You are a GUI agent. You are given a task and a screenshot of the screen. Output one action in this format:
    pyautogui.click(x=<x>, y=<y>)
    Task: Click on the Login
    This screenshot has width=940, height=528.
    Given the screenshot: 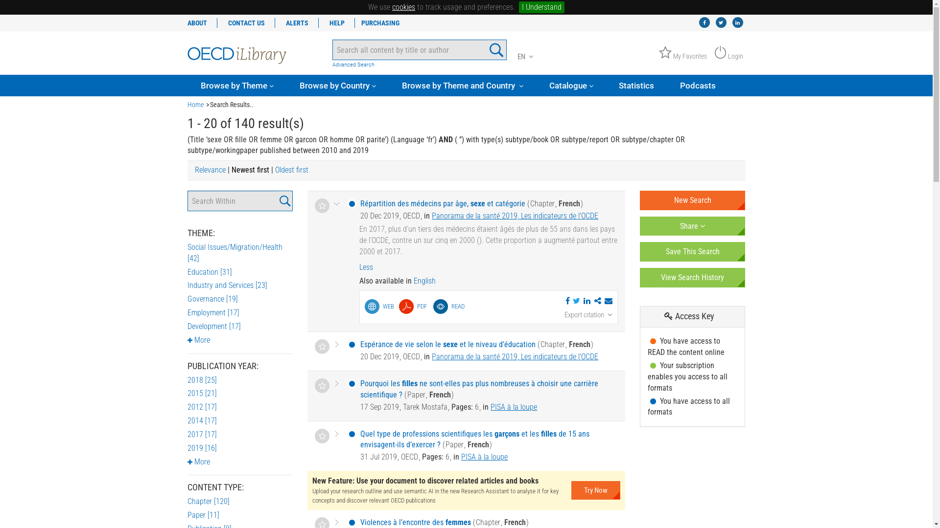 What is the action you would take?
    pyautogui.click(x=728, y=56)
    